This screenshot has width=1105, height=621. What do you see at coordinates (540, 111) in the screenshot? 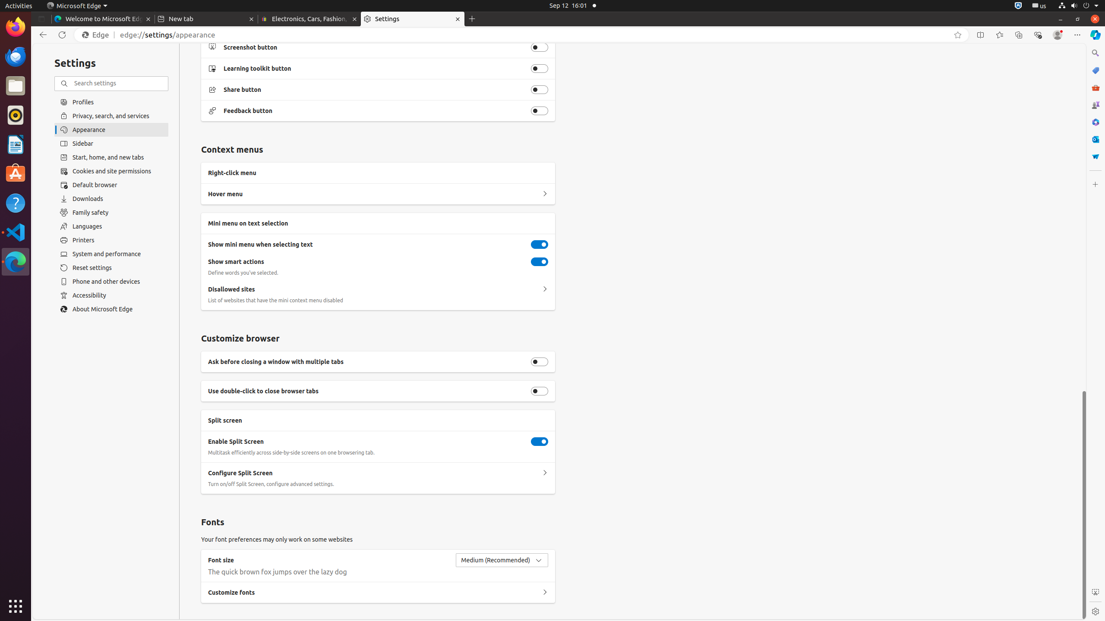
I see `Feedback button` at bounding box center [540, 111].